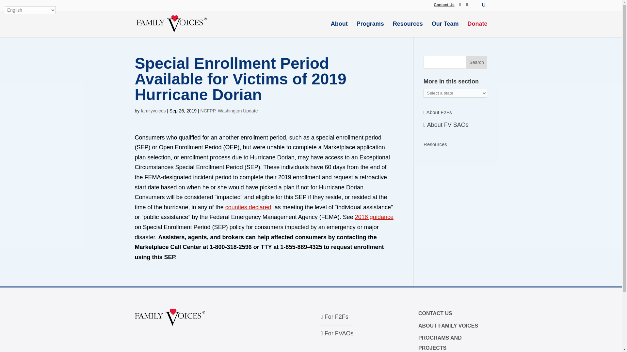 This screenshot has height=352, width=627. I want to click on counties declared, so click(248, 207).